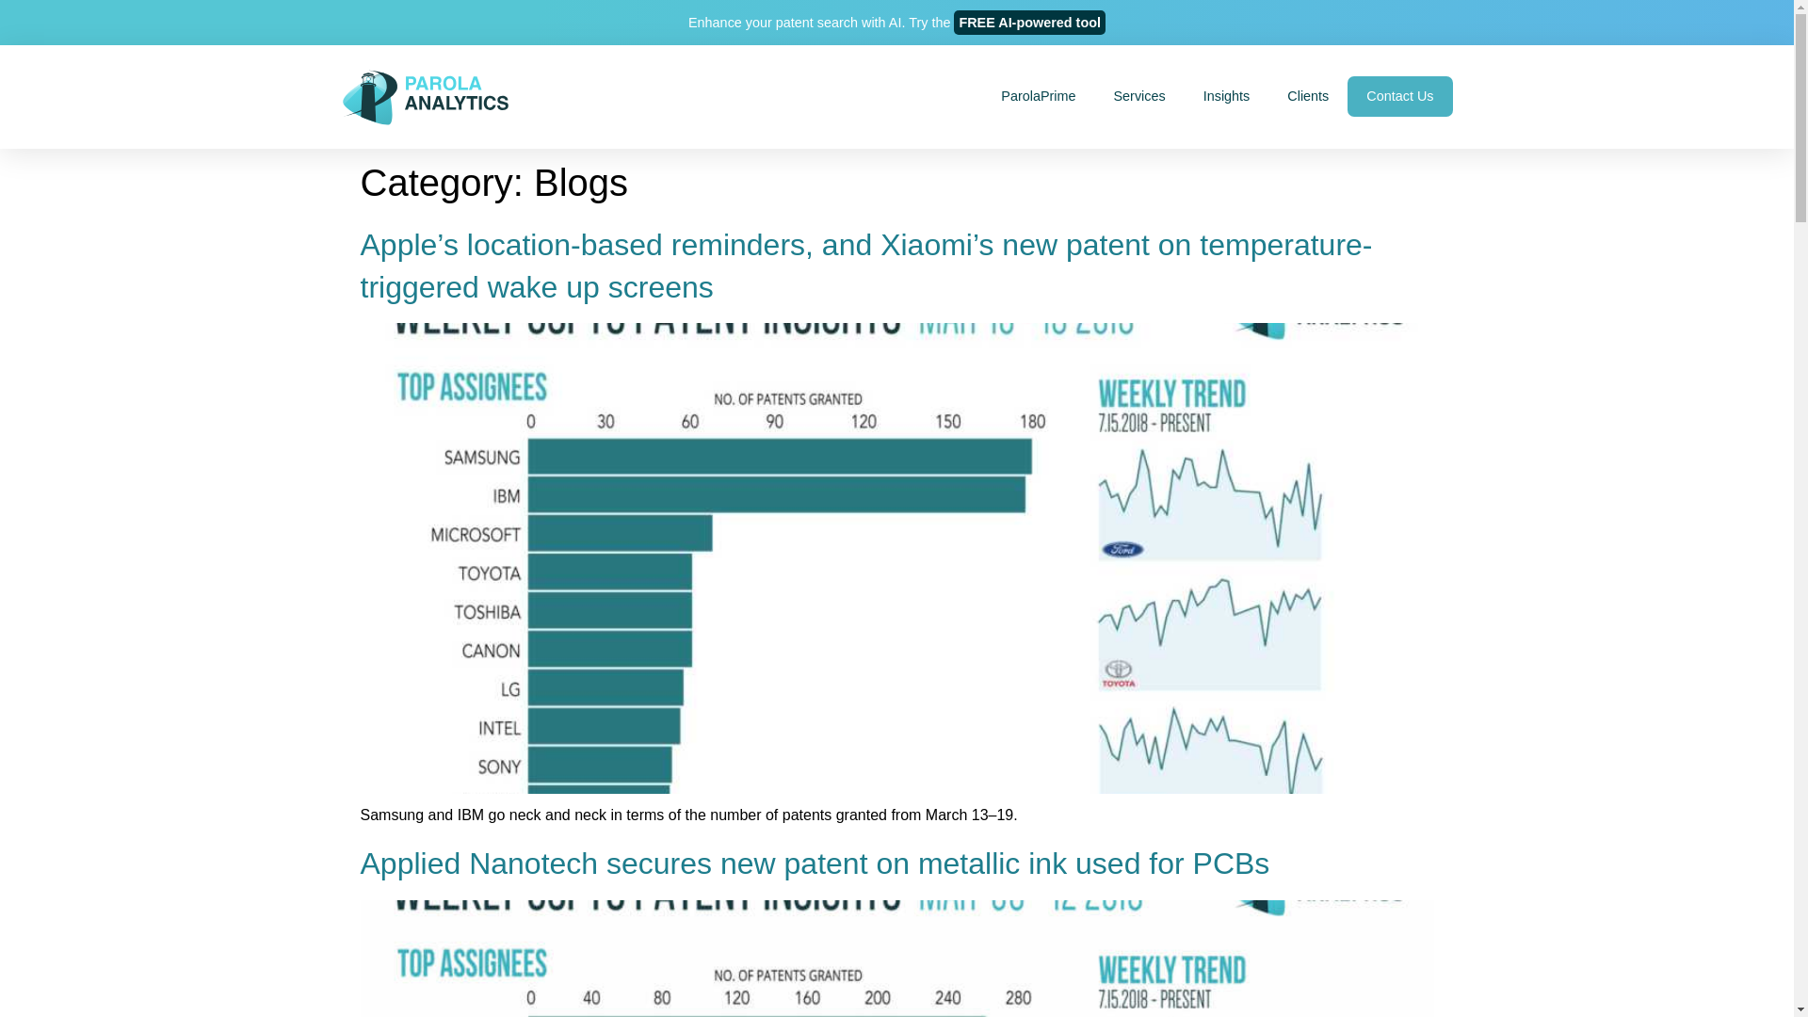  I want to click on ParolaPrime, so click(1038, 96).